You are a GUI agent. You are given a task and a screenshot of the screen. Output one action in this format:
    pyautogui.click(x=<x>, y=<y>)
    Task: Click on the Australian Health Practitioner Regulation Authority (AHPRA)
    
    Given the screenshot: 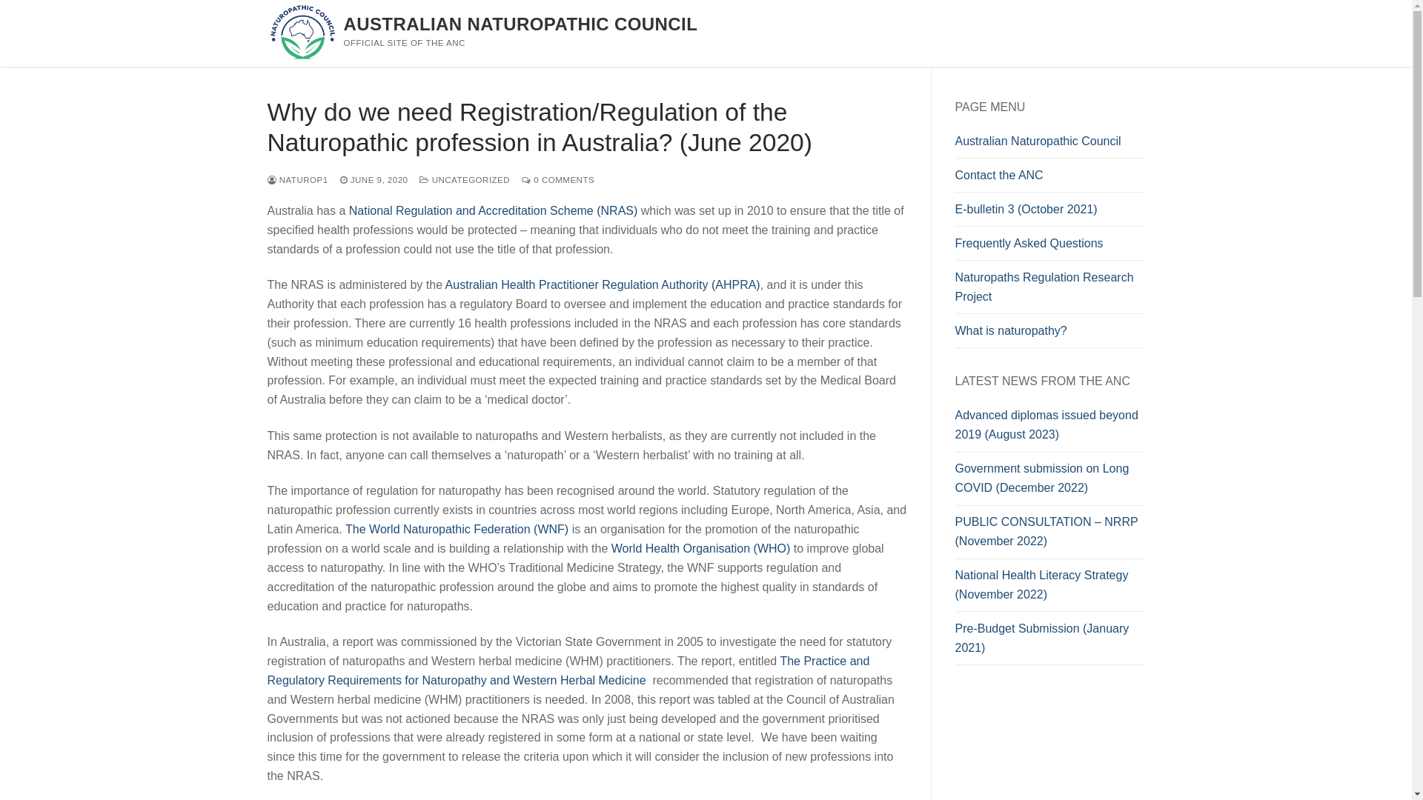 What is the action you would take?
    pyautogui.click(x=603, y=284)
    